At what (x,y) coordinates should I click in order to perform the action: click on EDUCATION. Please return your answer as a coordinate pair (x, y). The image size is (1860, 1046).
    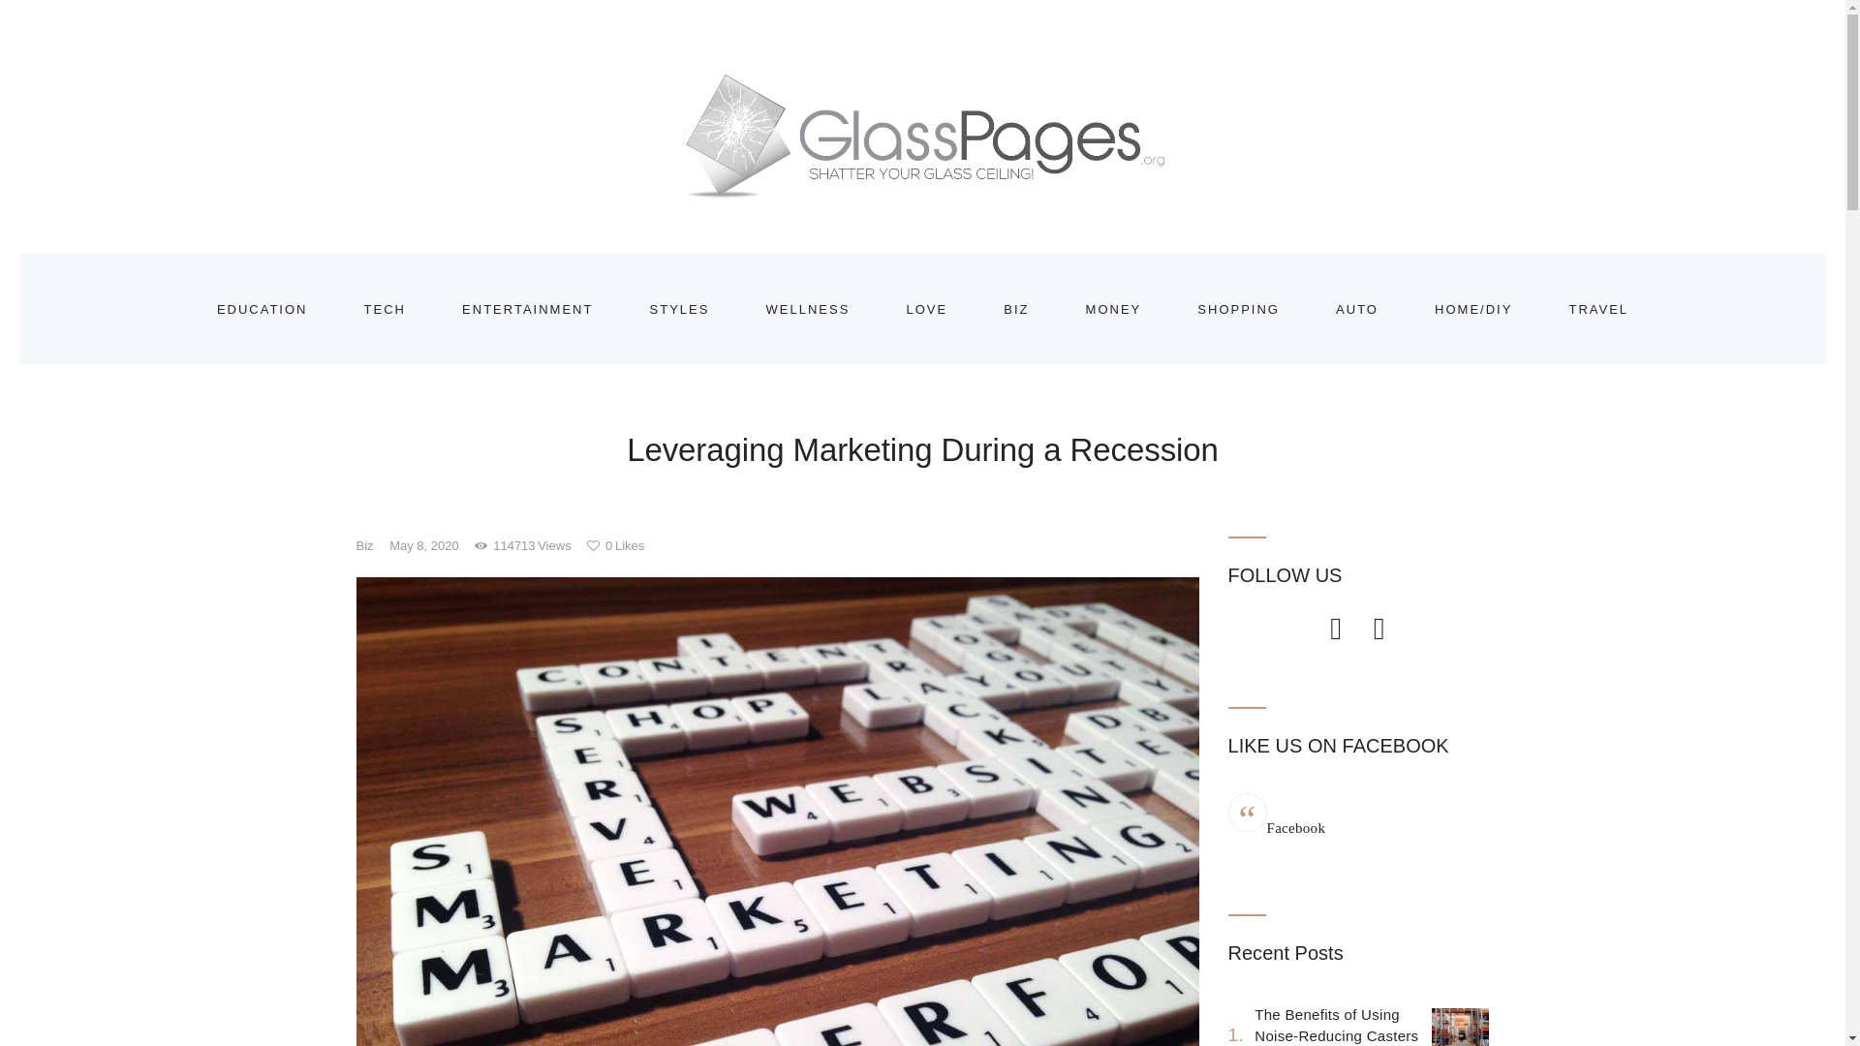
    Looking at the image, I should click on (263, 310).